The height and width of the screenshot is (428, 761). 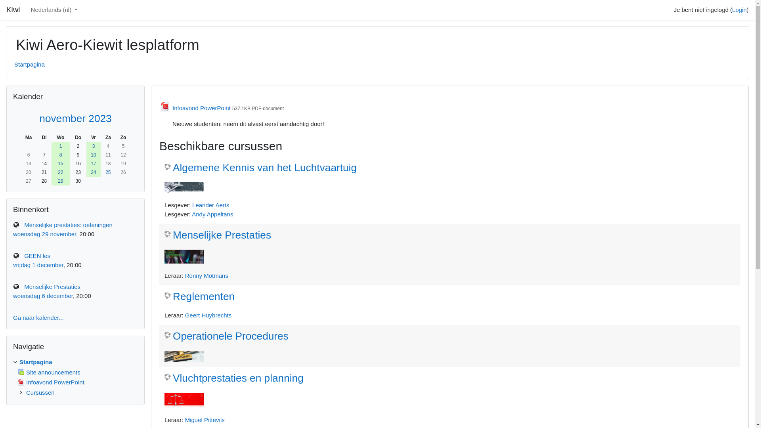 What do you see at coordinates (21, 382) in the screenshot?
I see `Bestand` at bounding box center [21, 382].